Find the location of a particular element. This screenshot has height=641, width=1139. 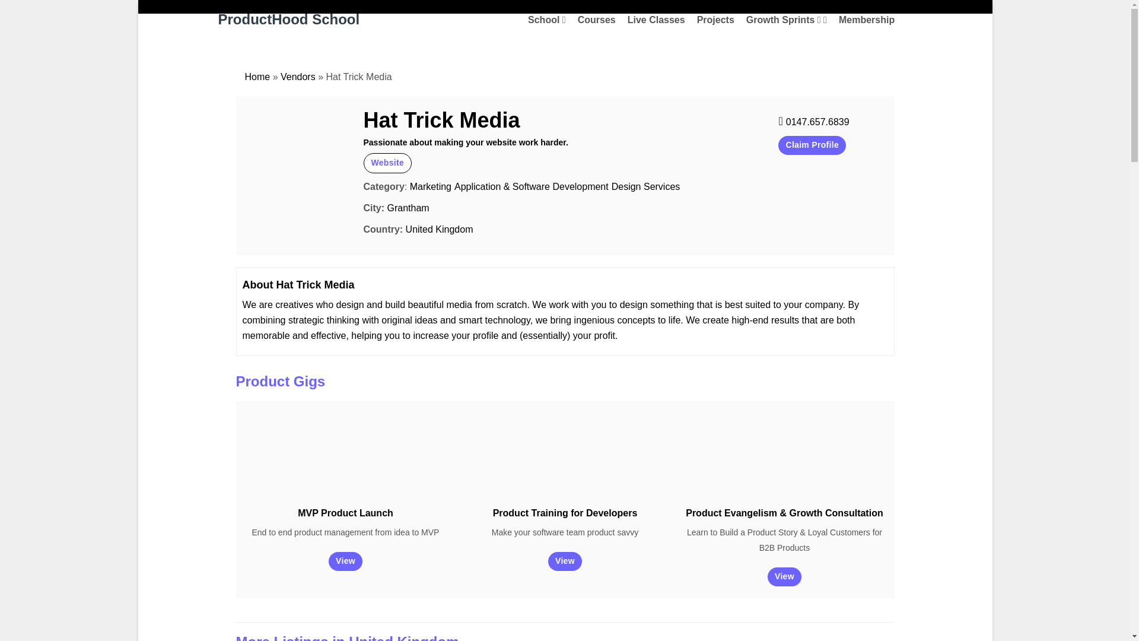

Claim Profile is located at coordinates (812, 145).